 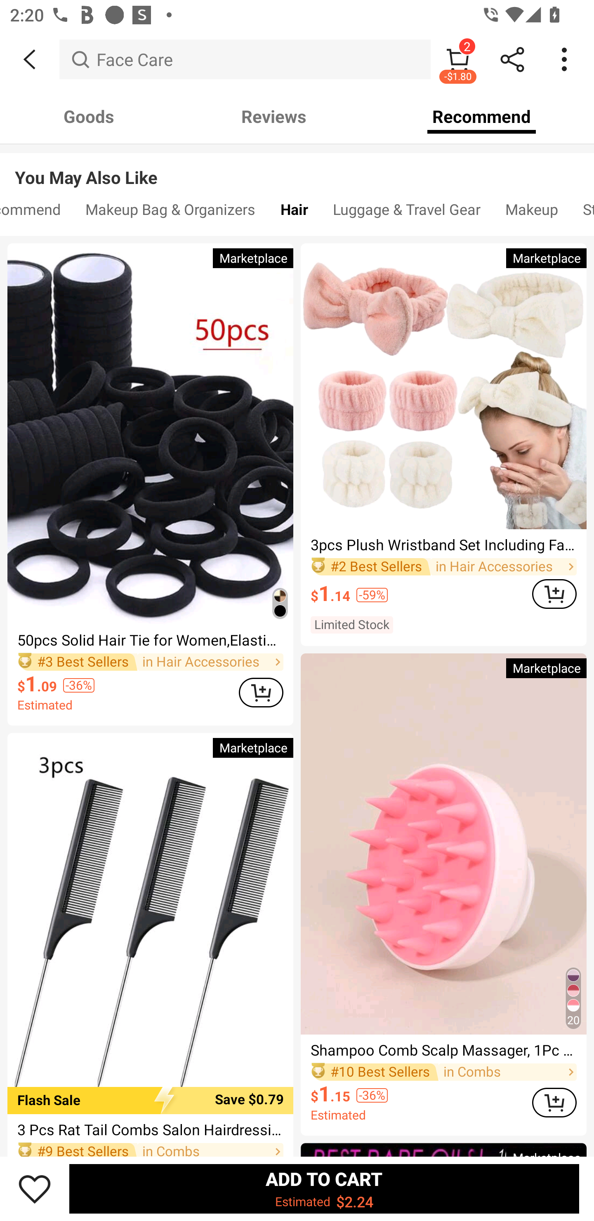 I want to click on ADD TO CART Estimated   $2.24, so click(x=324, y=1188).